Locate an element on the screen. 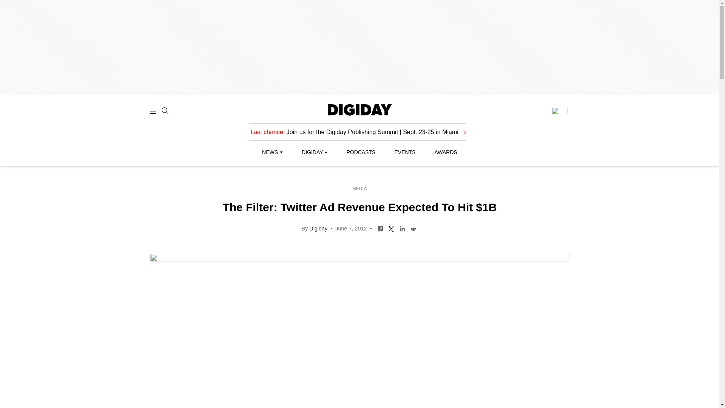 Image resolution: width=725 pixels, height=408 pixels. NEWS is located at coordinates (272, 152).